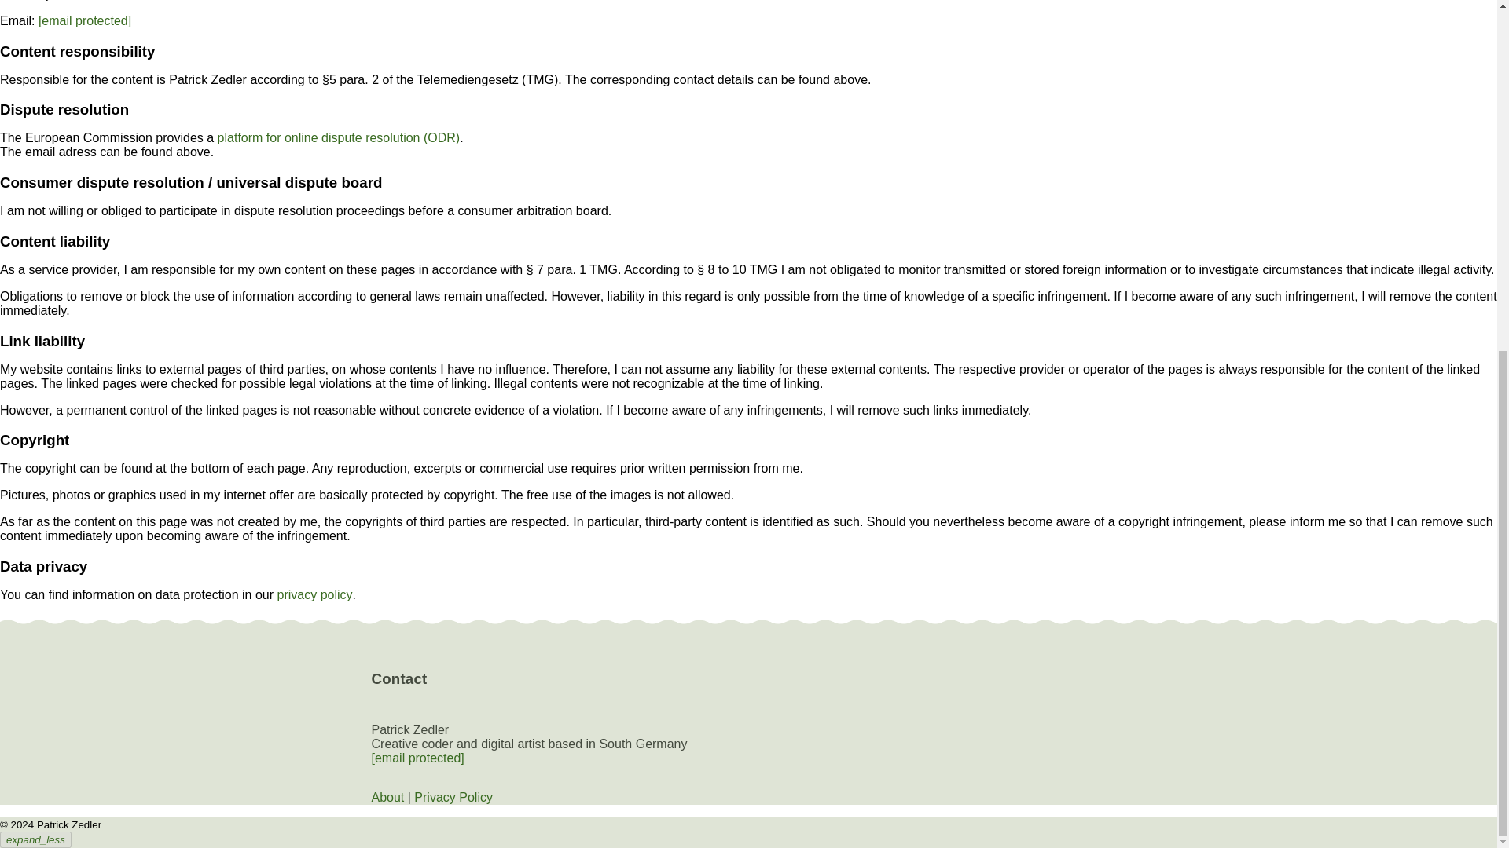 The image size is (1509, 848). What do you see at coordinates (315, 594) in the screenshot?
I see `privacy policy` at bounding box center [315, 594].